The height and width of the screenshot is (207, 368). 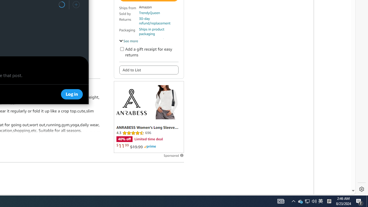 What do you see at coordinates (149, 13) in the screenshot?
I see `Add post` at bounding box center [149, 13].